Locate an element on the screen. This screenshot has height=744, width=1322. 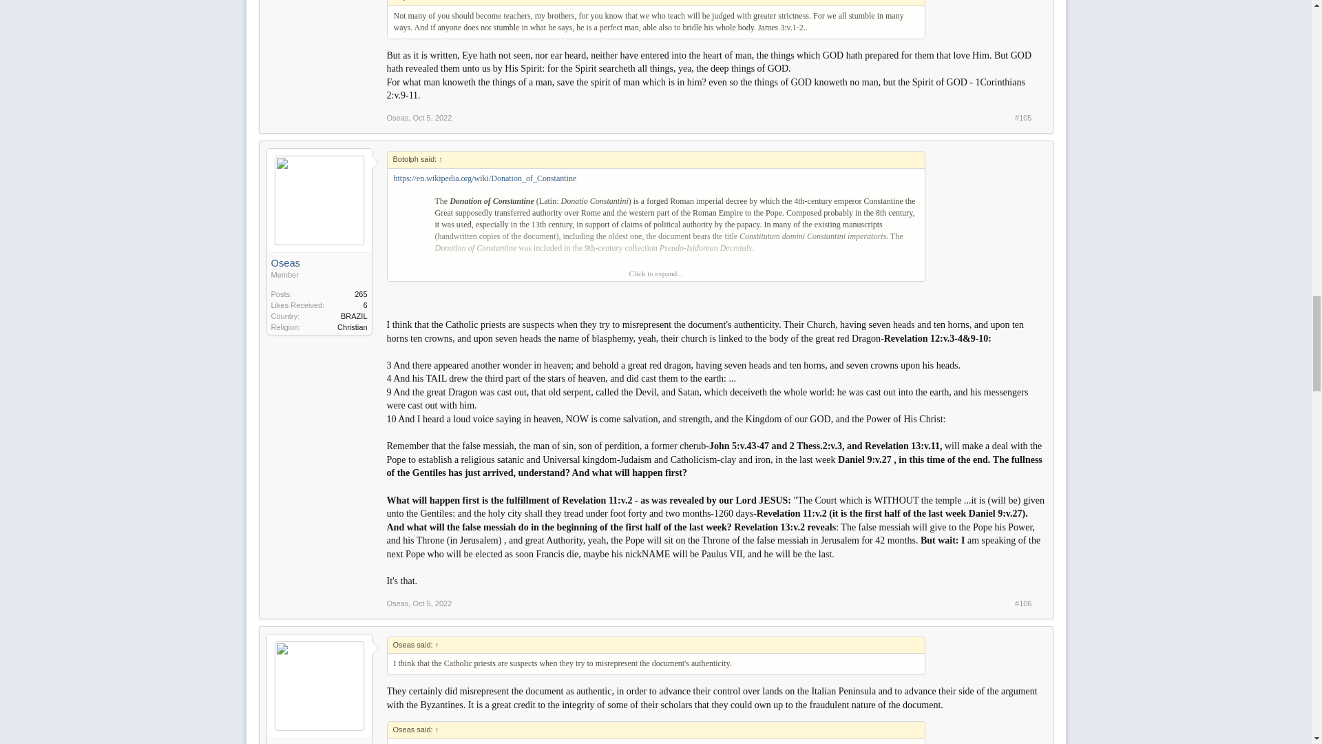
Permalink is located at coordinates (432, 603).